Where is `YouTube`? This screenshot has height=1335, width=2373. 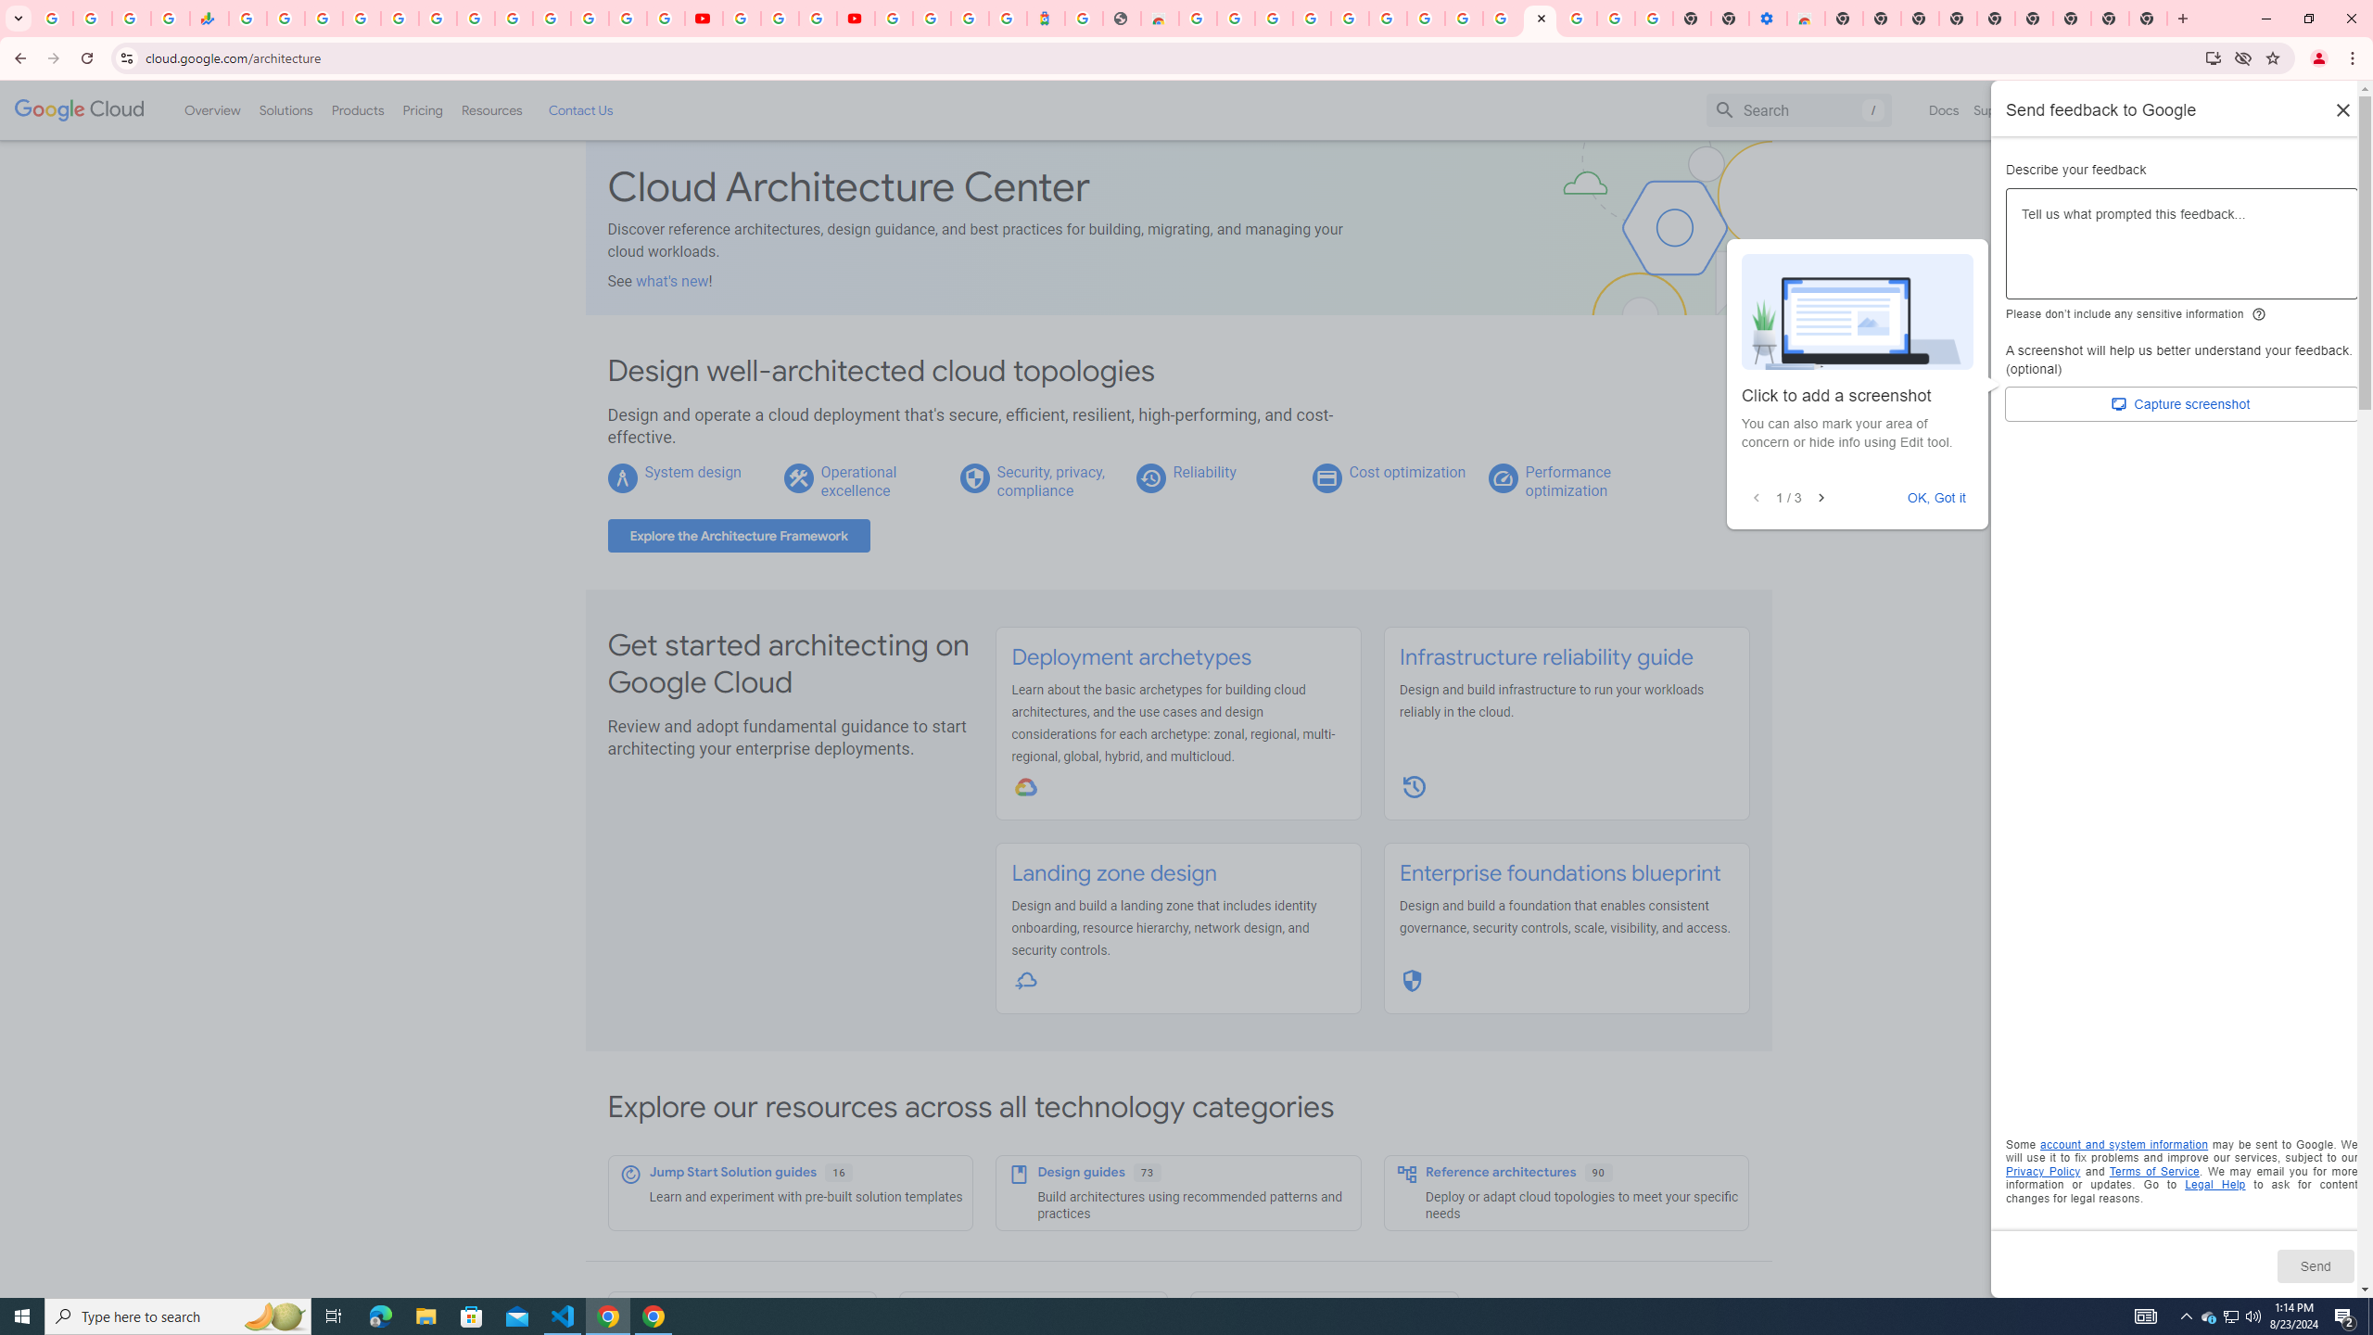
YouTube is located at coordinates (703, 19).